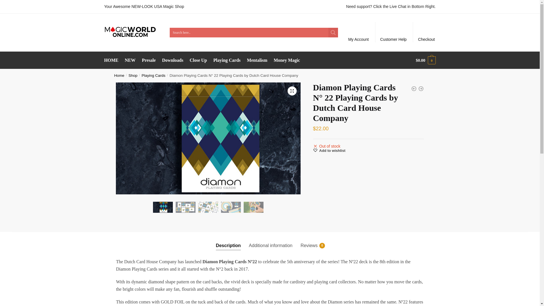  What do you see at coordinates (287, 60) in the screenshot?
I see `Money Magic` at bounding box center [287, 60].